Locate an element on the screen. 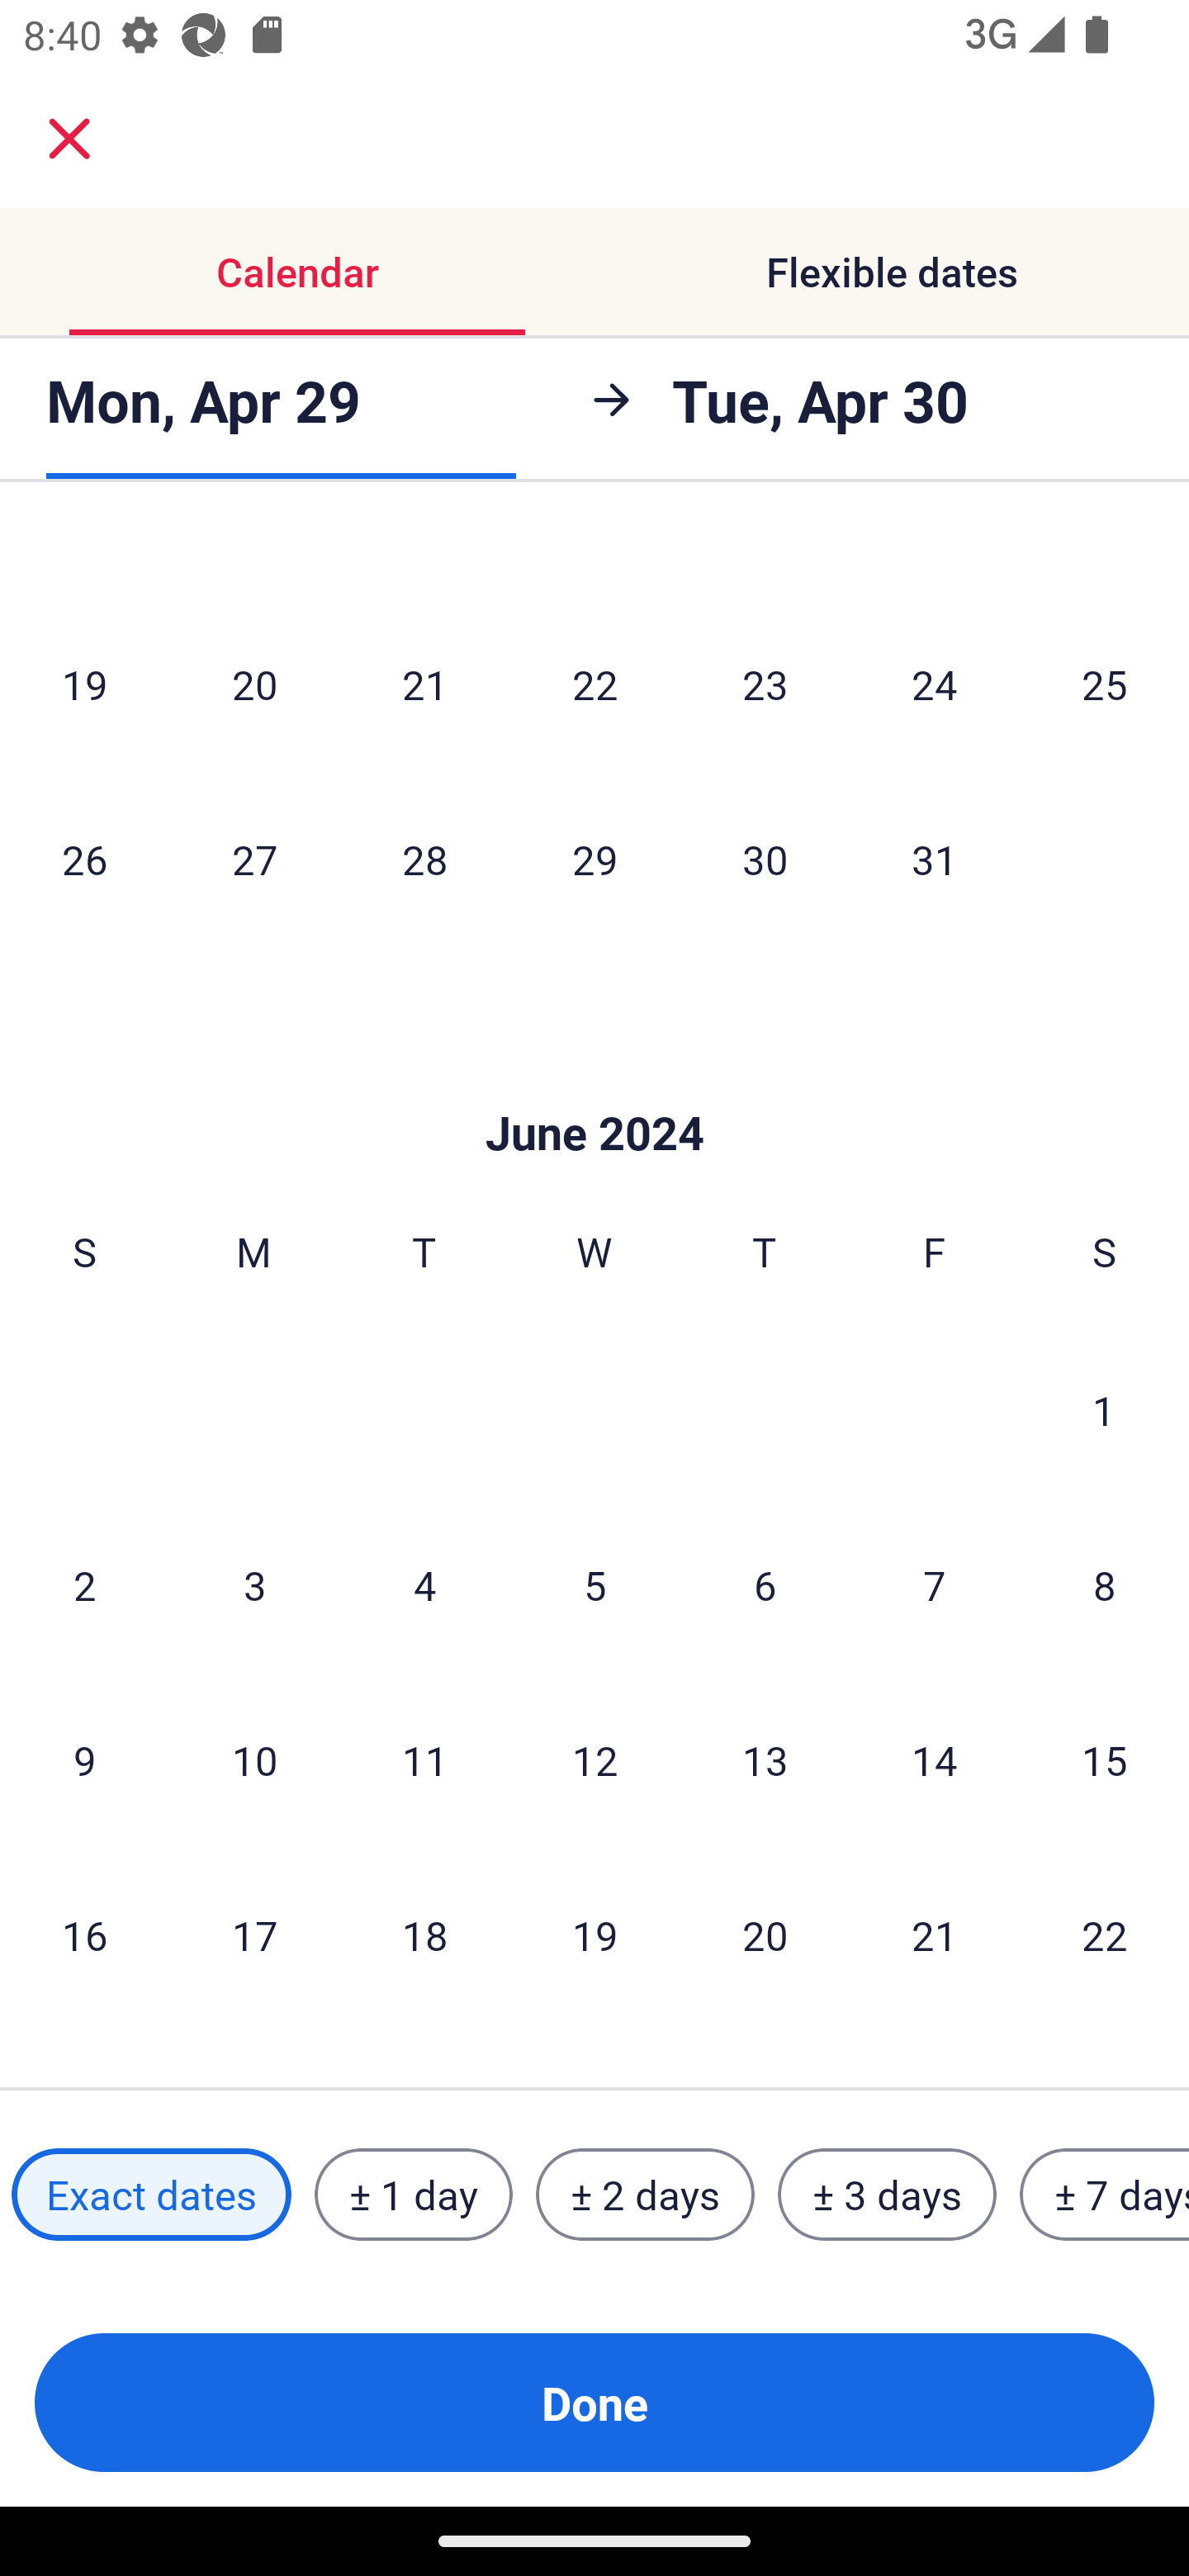 This screenshot has width=1189, height=2576. Skip to Done is located at coordinates (594, 1084).